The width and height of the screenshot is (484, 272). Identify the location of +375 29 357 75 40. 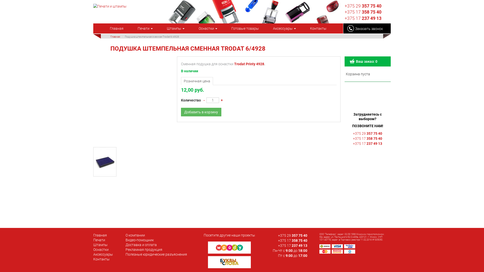
(368, 133).